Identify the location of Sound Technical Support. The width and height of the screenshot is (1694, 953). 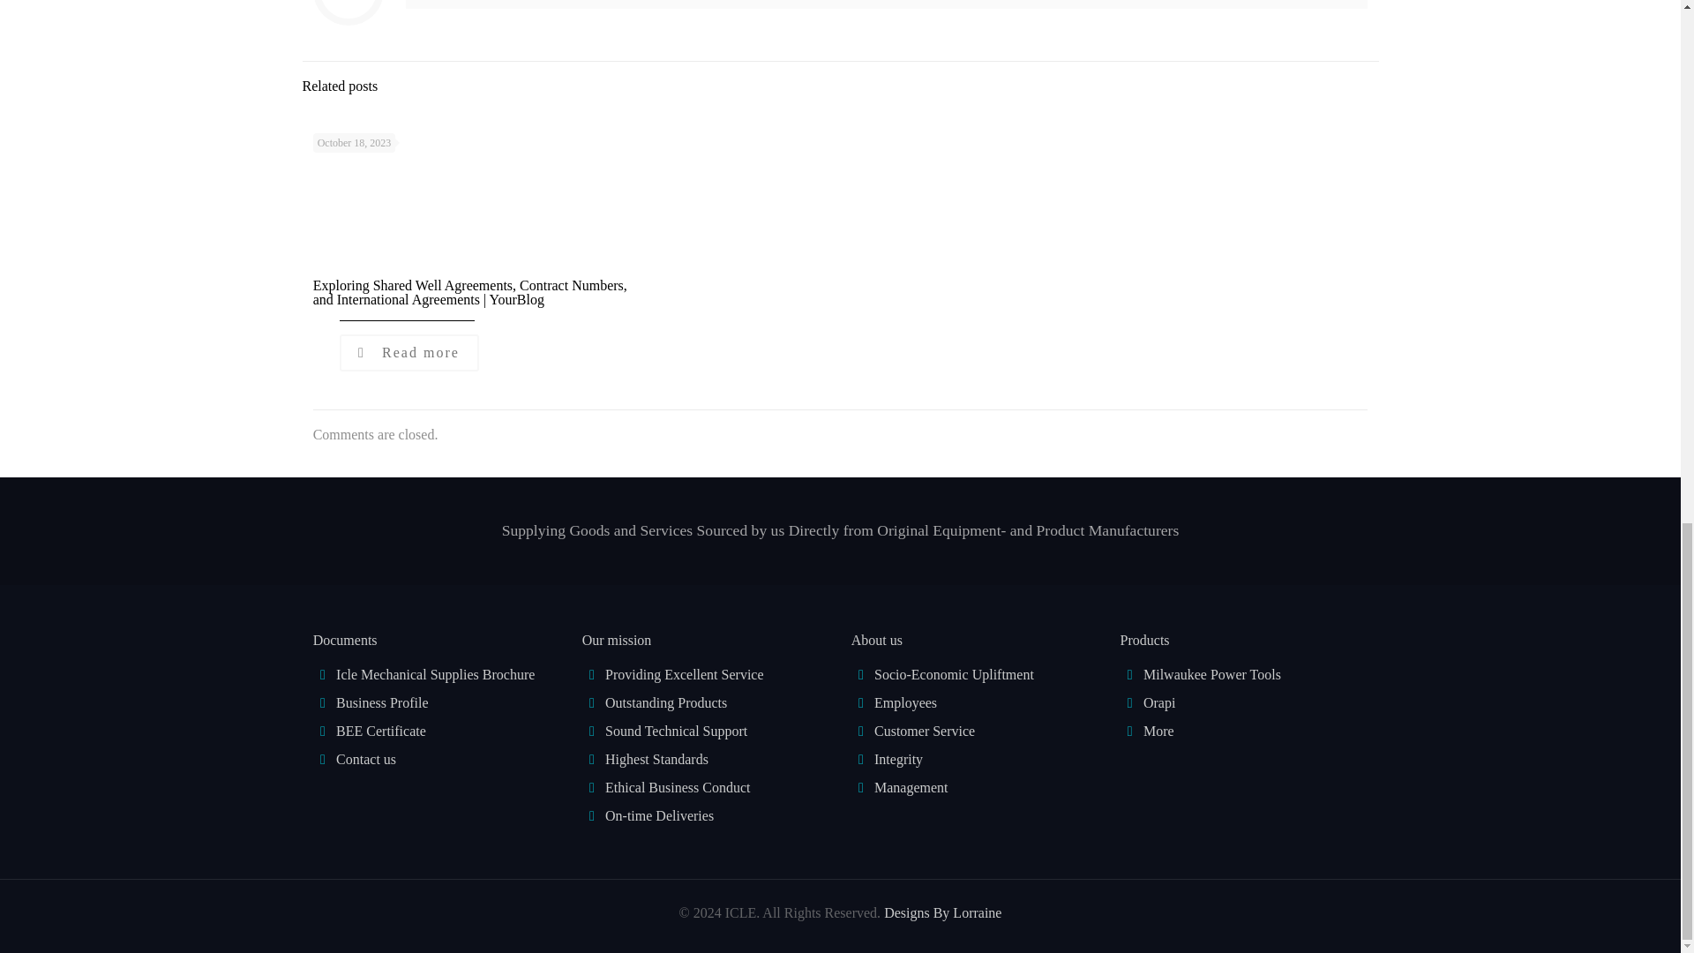
(676, 731).